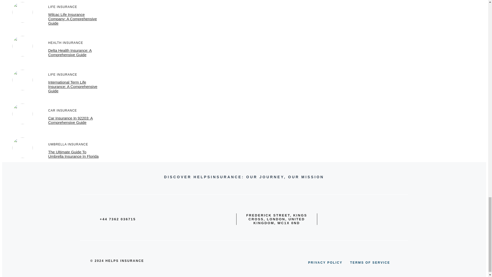  Describe the element at coordinates (73, 86) in the screenshot. I see `International Term Life Insurance: A Comprehensive Guide` at that location.